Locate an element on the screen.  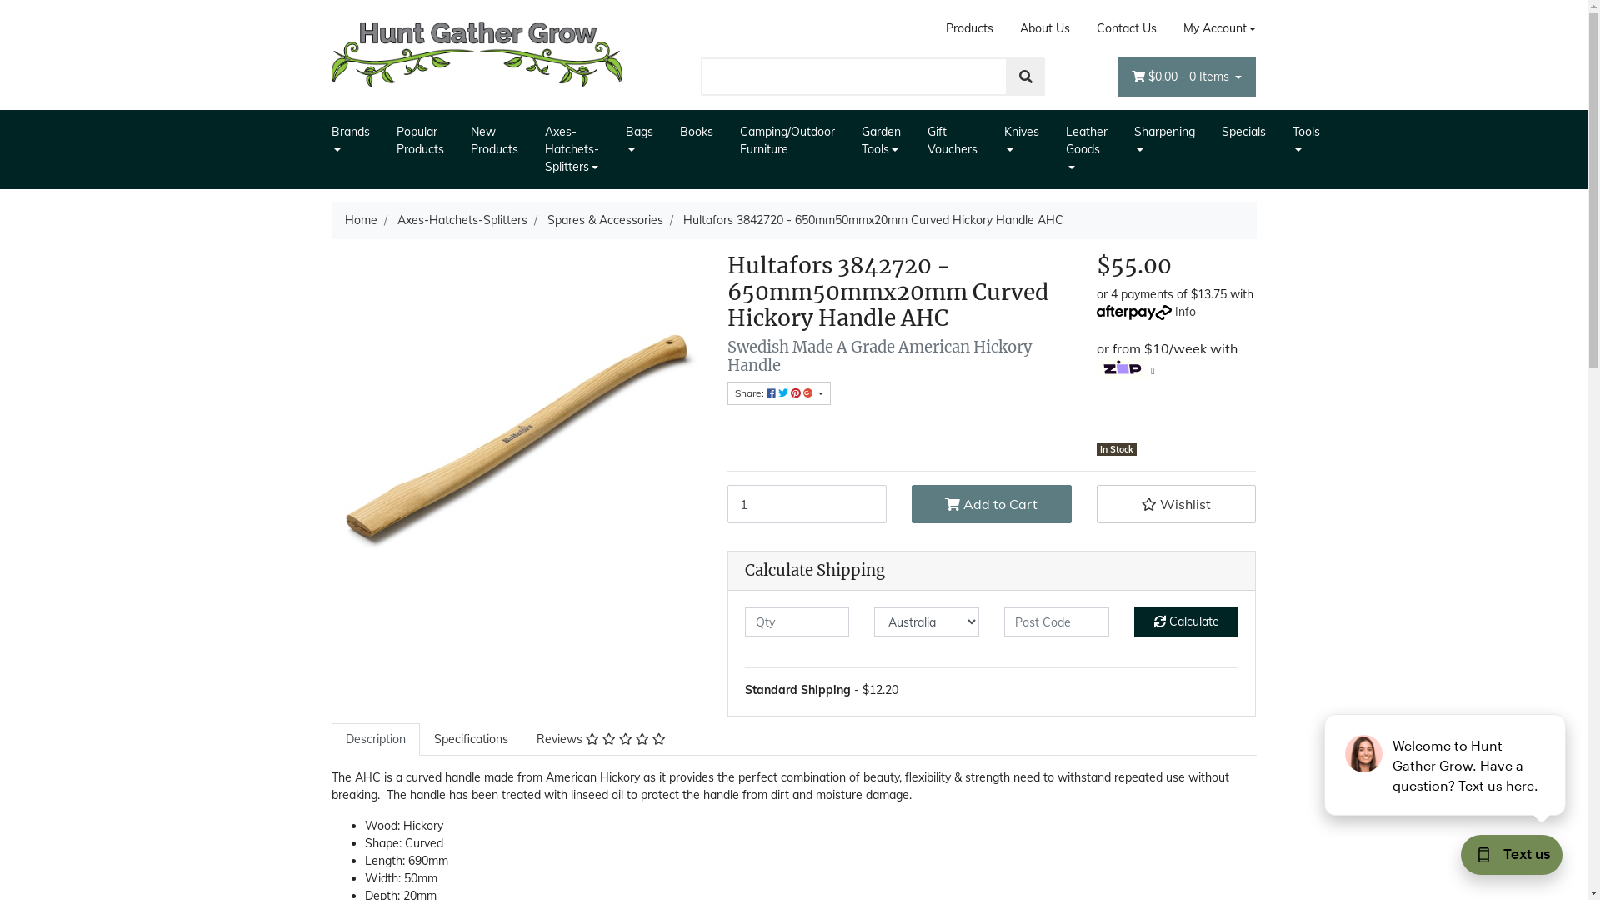
About Us is located at coordinates (1045, 28).